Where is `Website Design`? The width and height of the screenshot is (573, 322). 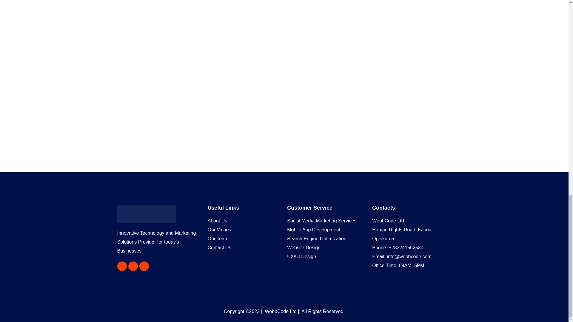
Website Design is located at coordinates (326, 247).